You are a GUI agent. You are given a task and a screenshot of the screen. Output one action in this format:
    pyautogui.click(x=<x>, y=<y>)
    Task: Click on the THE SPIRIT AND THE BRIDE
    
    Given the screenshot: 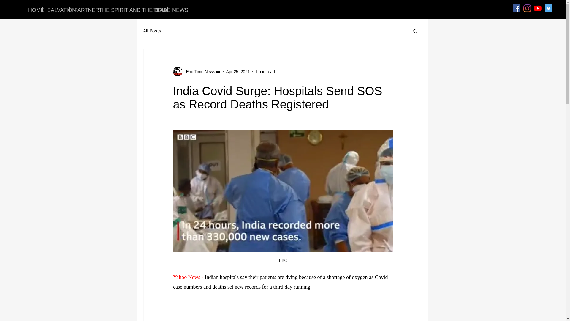 What is the action you would take?
    pyautogui.click(x=122, y=9)
    